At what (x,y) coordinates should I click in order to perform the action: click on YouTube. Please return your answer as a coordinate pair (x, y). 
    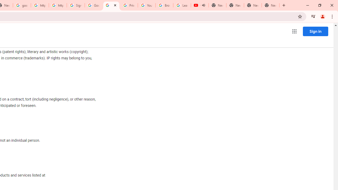
    Looking at the image, I should click on (147, 5).